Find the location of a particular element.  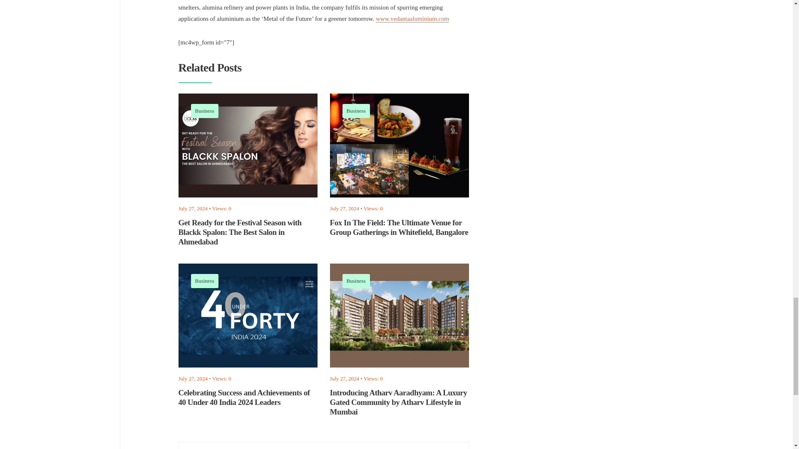

Business is located at coordinates (204, 111).